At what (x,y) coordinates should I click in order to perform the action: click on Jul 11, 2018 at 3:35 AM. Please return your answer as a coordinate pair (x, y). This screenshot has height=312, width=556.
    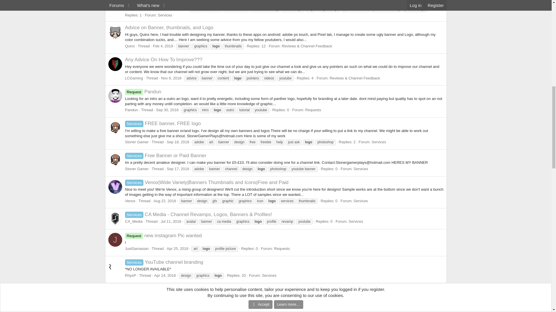
    Looking at the image, I should click on (171, 221).